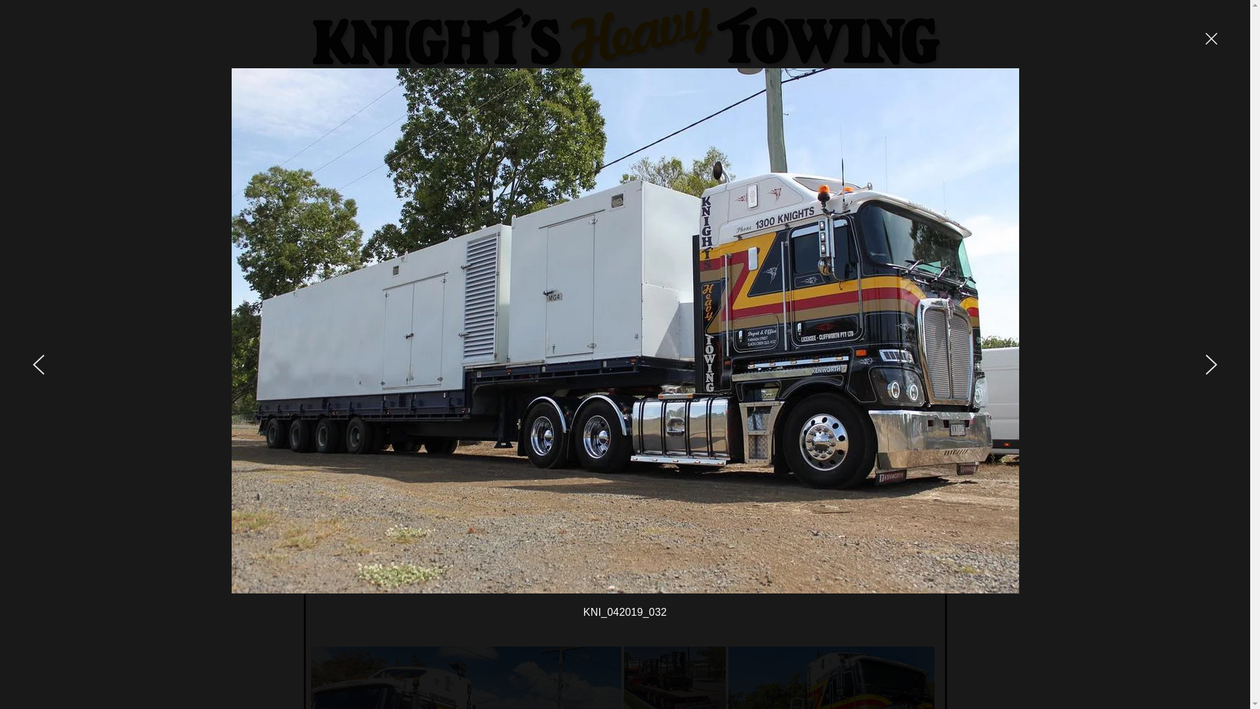  Describe the element at coordinates (358, 83) in the screenshot. I see `HOME` at that location.